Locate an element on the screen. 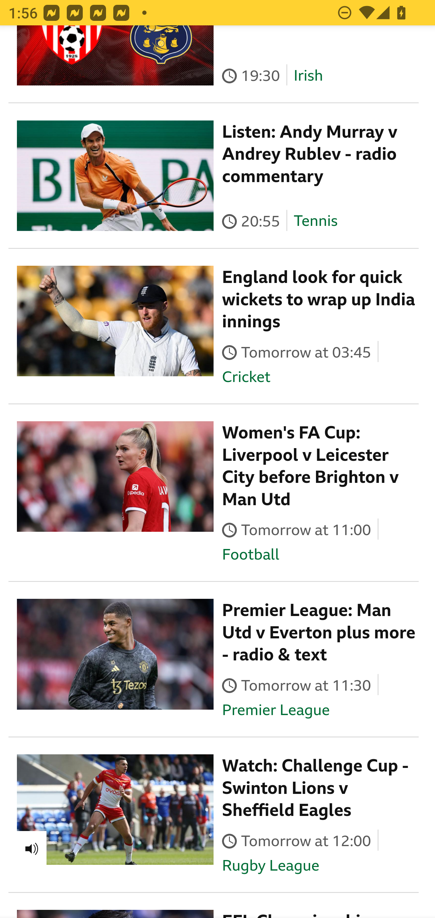 The image size is (435, 918). Cricket is located at coordinates (246, 377).